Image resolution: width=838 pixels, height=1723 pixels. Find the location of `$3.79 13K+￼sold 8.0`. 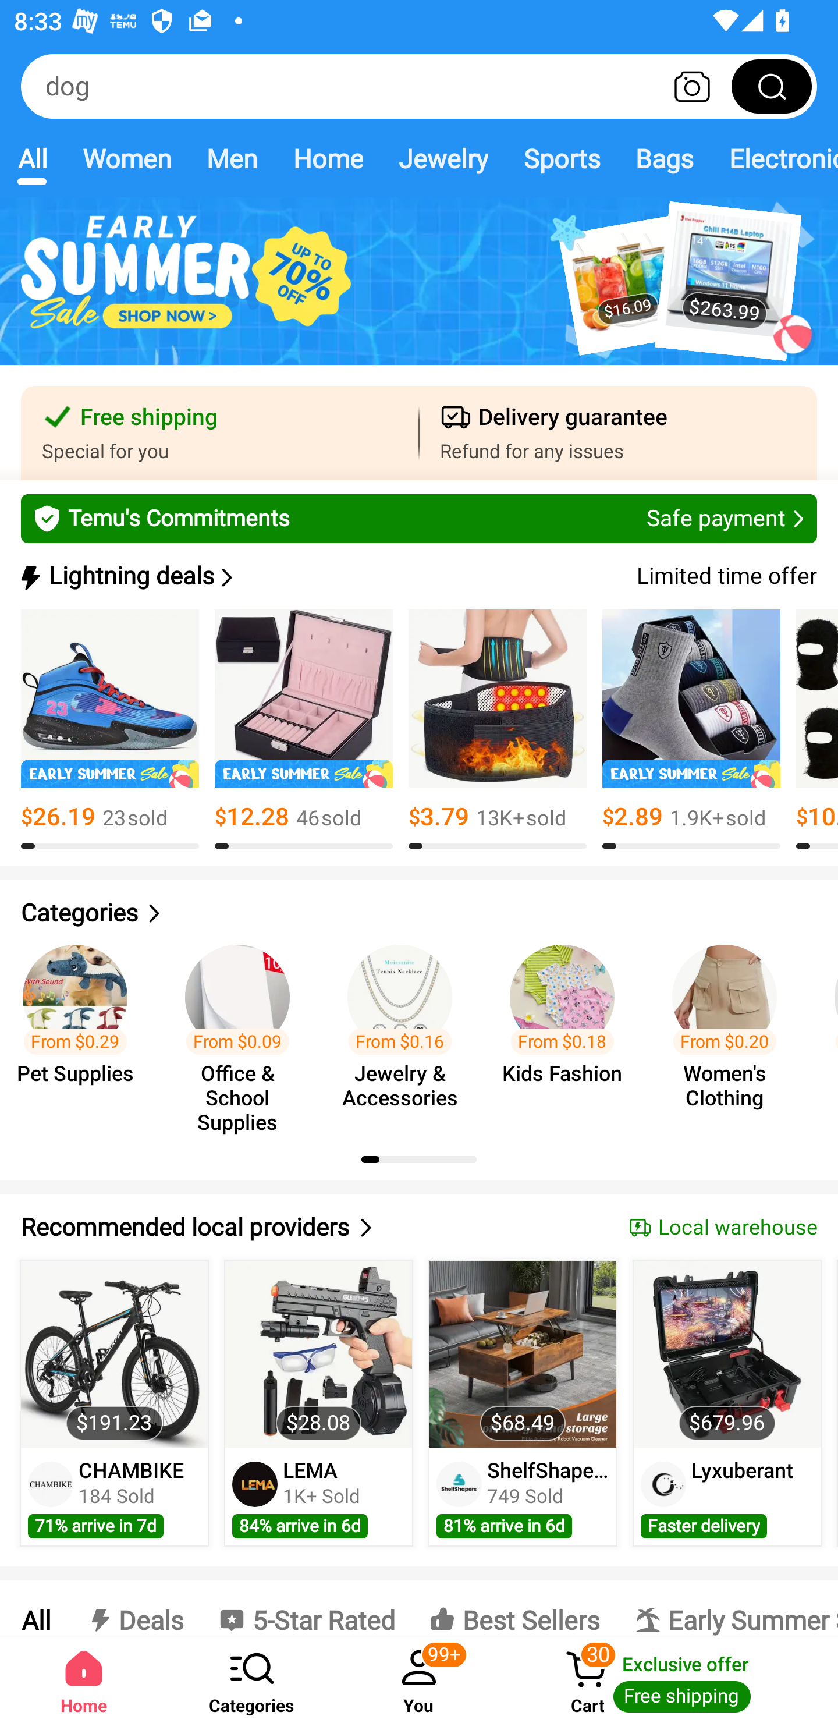

$3.79 13K+￼sold 8.0 is located at coordinates (497, 729).